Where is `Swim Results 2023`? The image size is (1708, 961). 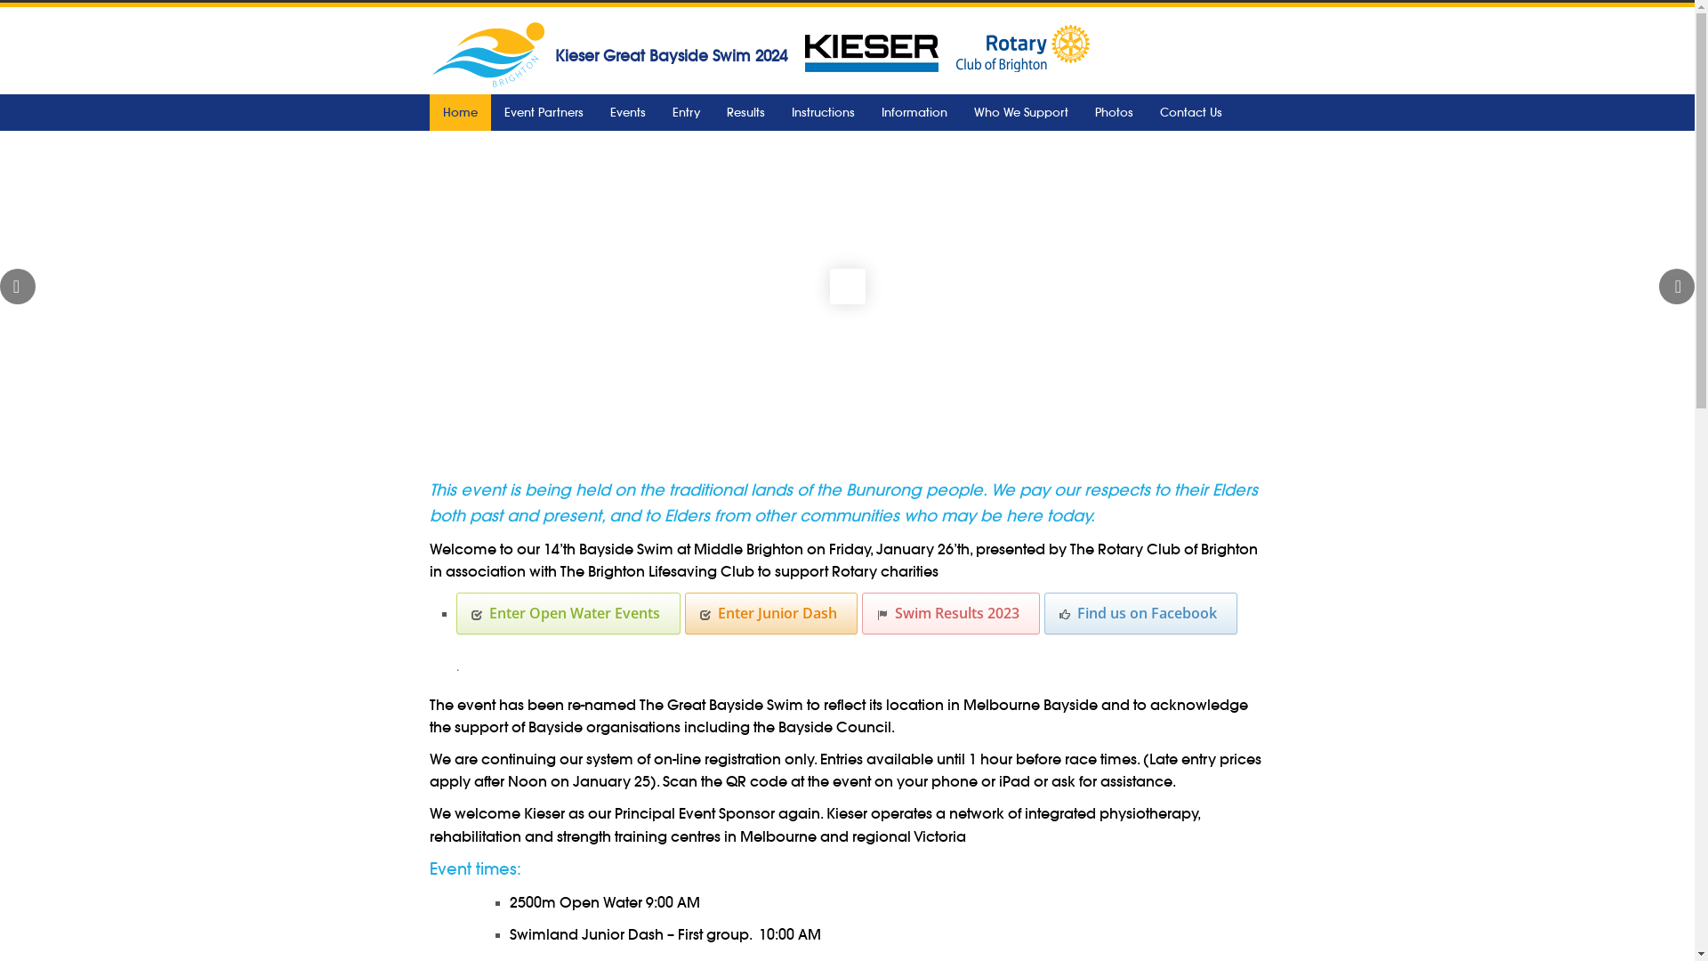
Swim Results 2023 is located at coordinates (950, 614).